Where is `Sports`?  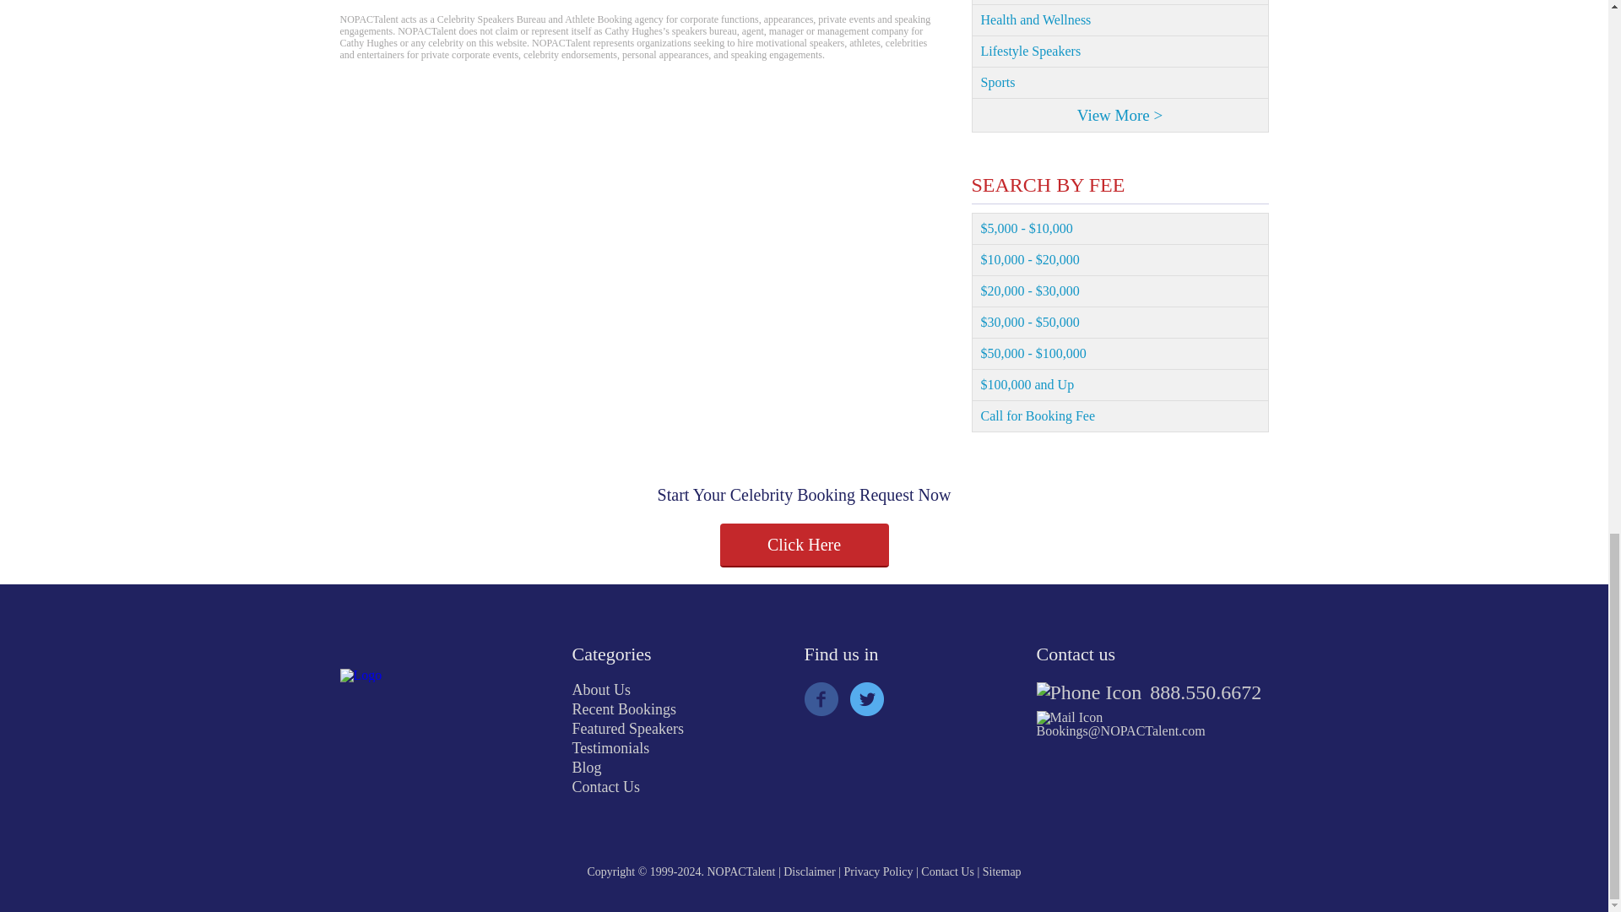 Sports is located at coordinates (1120, 83).